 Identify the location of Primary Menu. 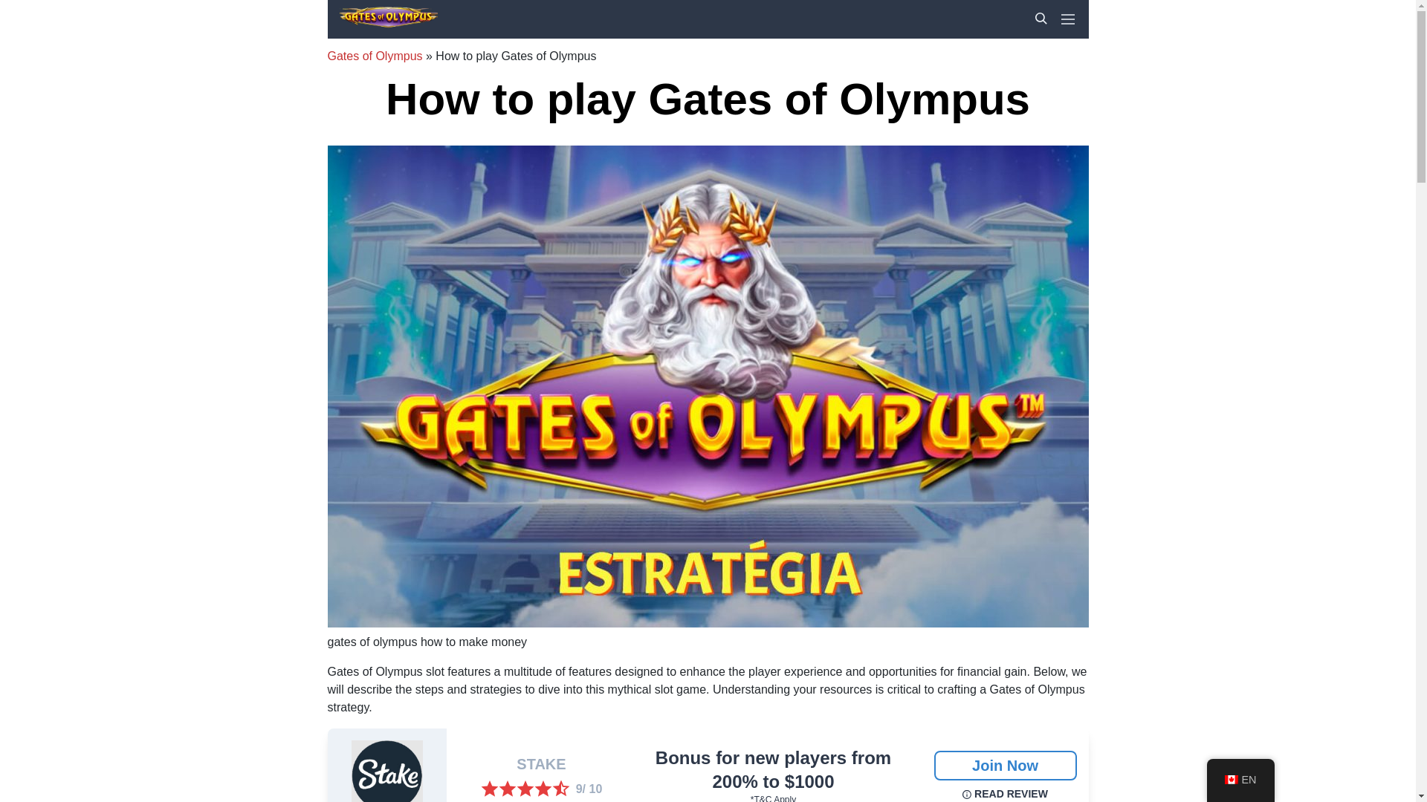
(1067, 19).